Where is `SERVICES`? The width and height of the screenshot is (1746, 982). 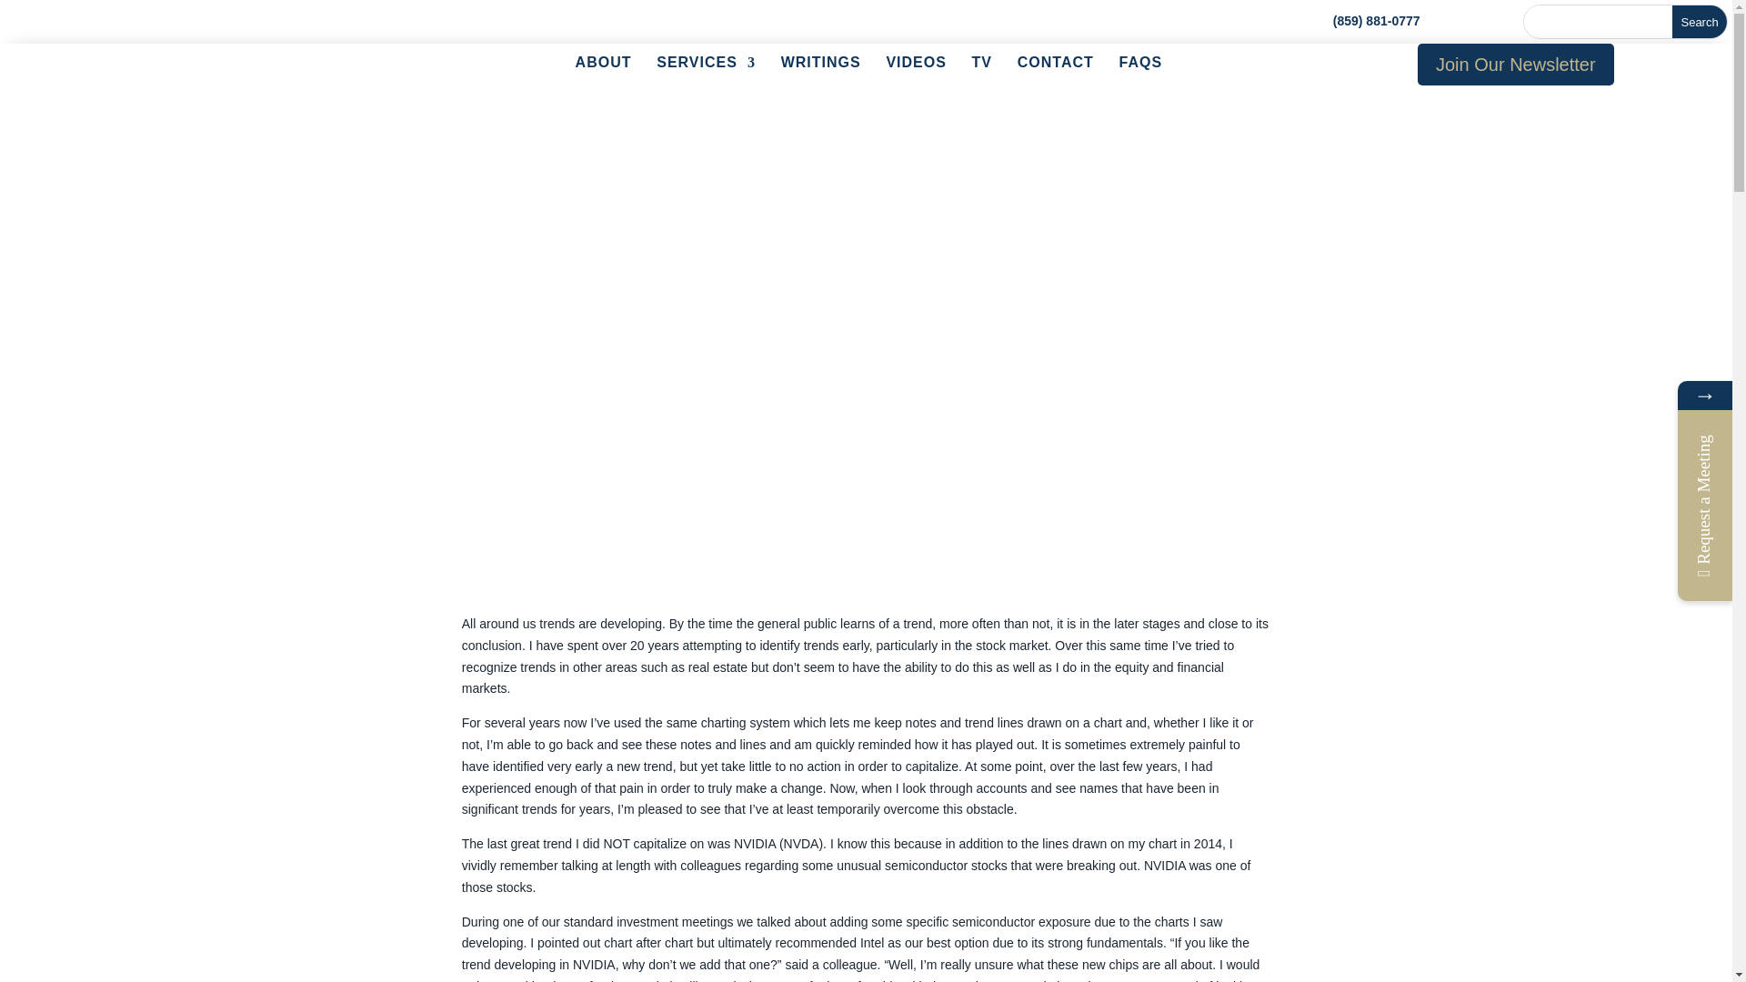 SERVICES is located at coordinates (706, 65).